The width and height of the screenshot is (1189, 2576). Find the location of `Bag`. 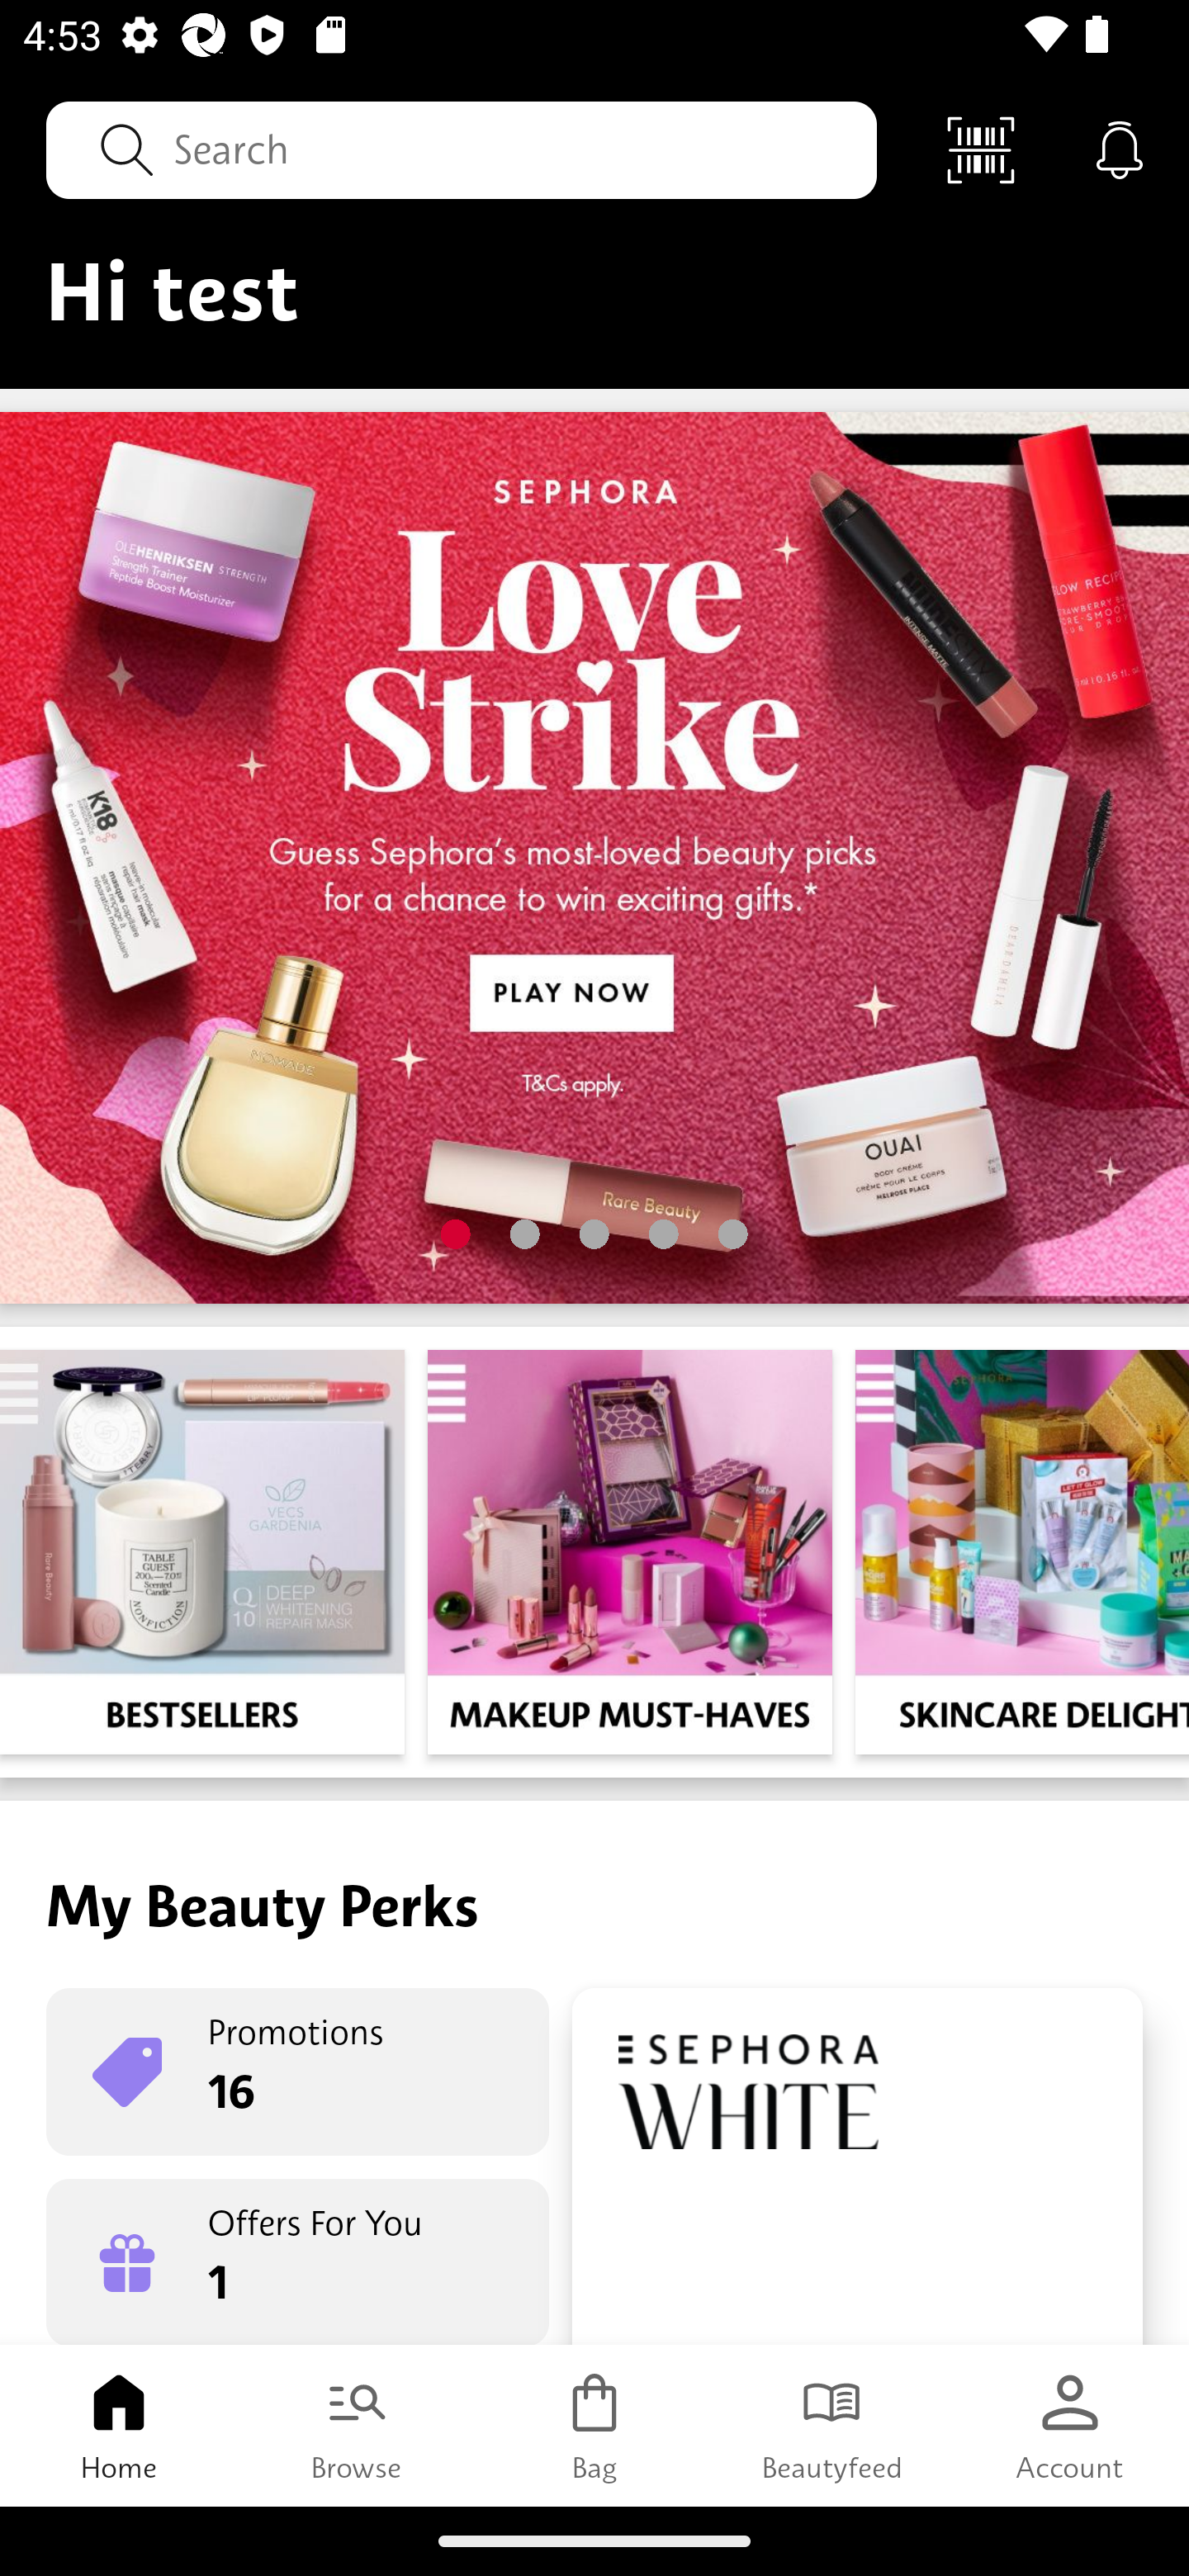

Bag is located at coordinates (594, 2425).